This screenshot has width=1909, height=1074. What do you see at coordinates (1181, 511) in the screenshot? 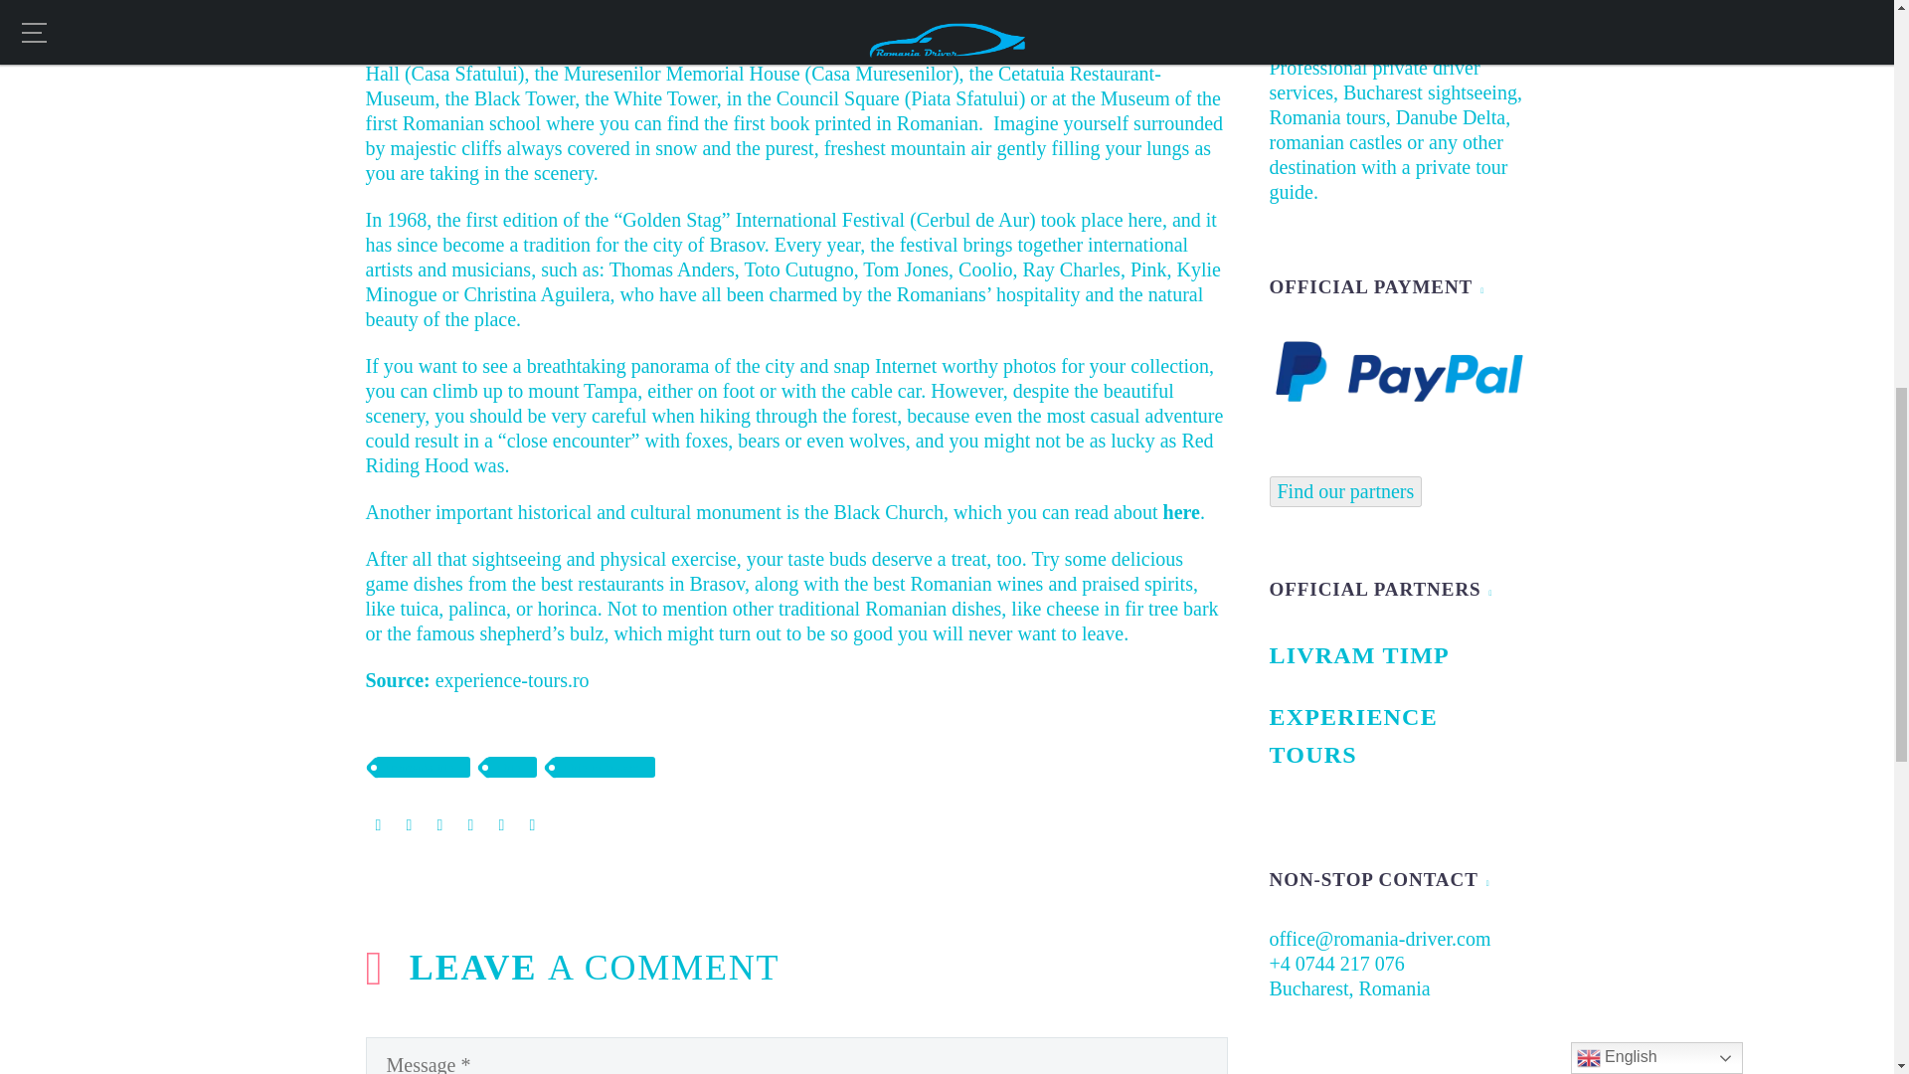
I see `Private trip to Black church Brasov` at bounding box center [1181, 511].